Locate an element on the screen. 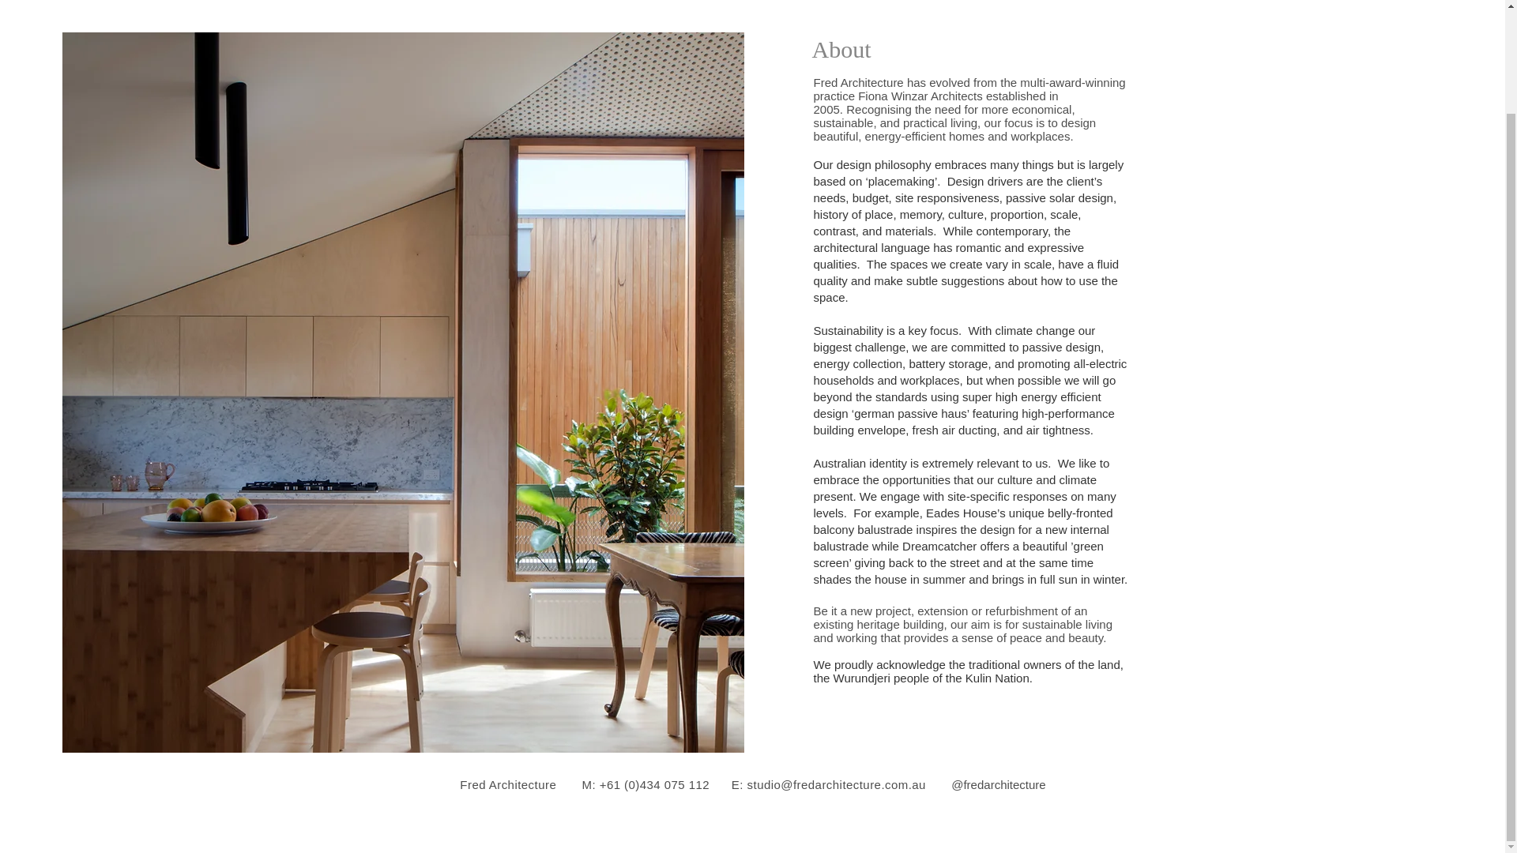 The image size is (1517, 853). About is located at coordinates (841, 49).